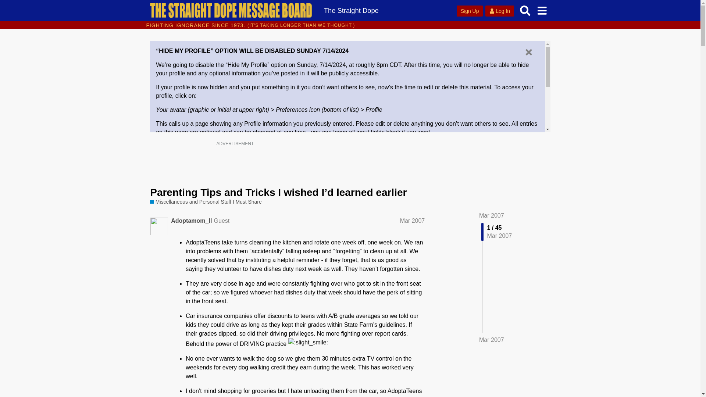 Image resolution: width=706 pixels, height=397 pixels. What do you see at coordinates (413, 221) in the screenshot?
I see `Mar 2007` at bounding box center [413, 221].